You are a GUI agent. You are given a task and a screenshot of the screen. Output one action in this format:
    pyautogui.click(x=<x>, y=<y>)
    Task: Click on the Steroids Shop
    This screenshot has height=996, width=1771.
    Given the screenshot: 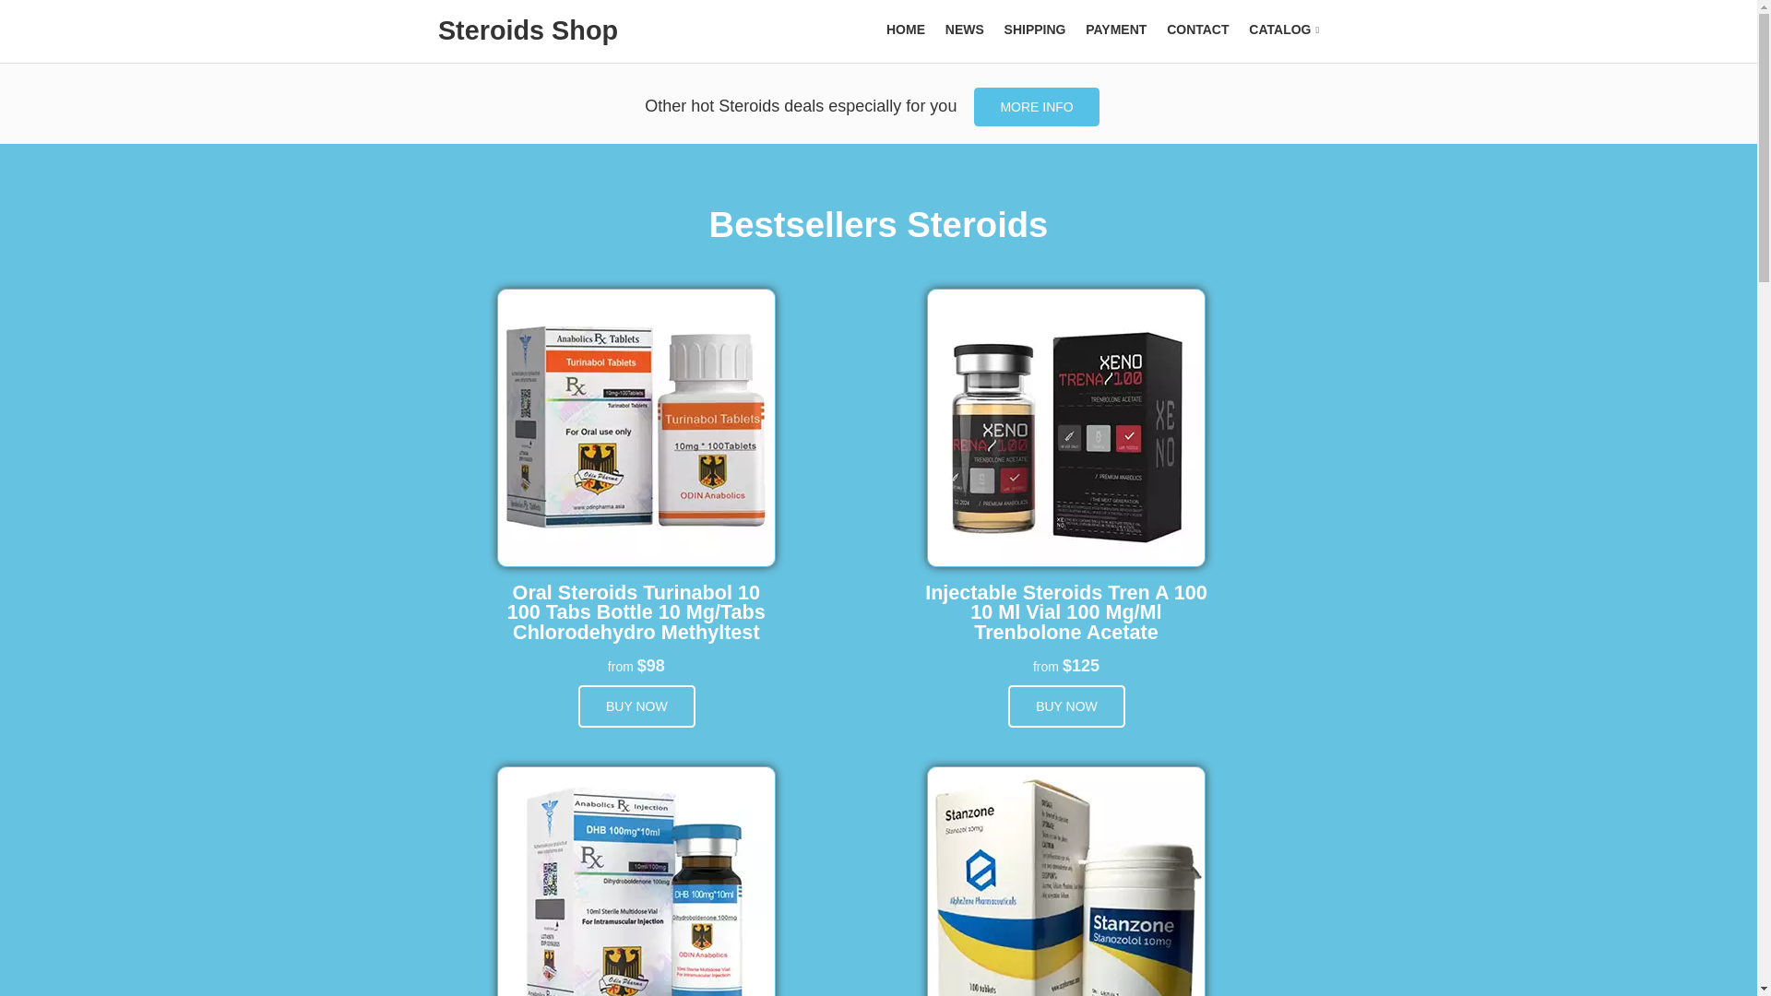 What is the action you would take?
    pyautogui.click(x=528, y=30)
    